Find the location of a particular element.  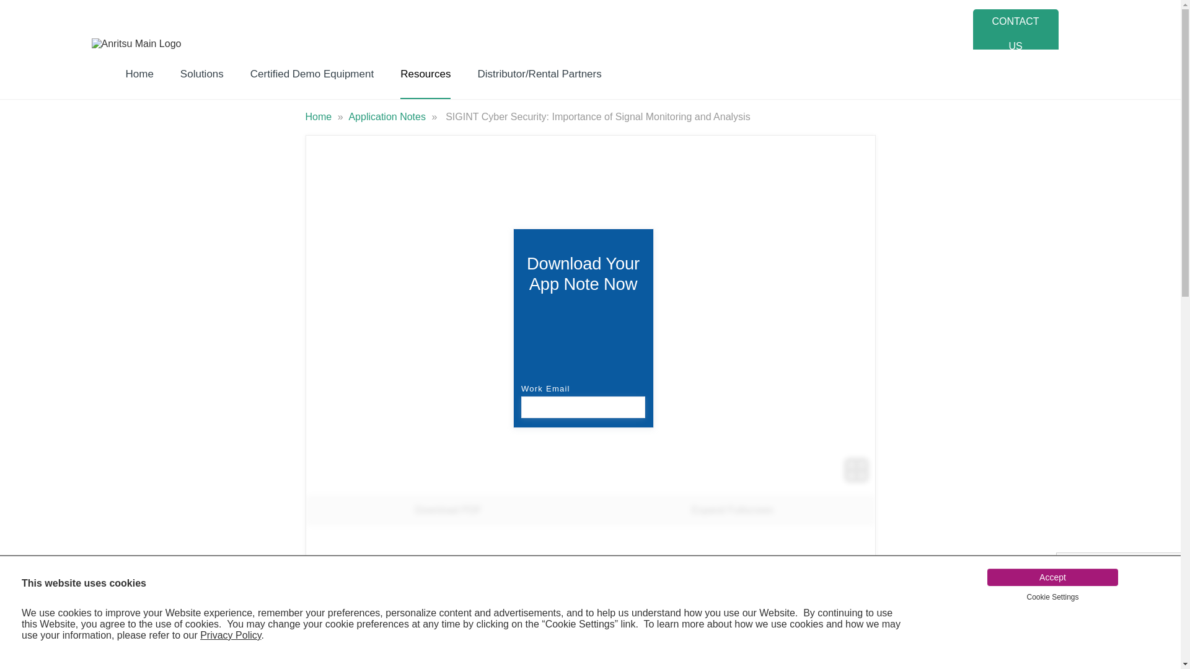

Resources is located at coordinates (425, 74).